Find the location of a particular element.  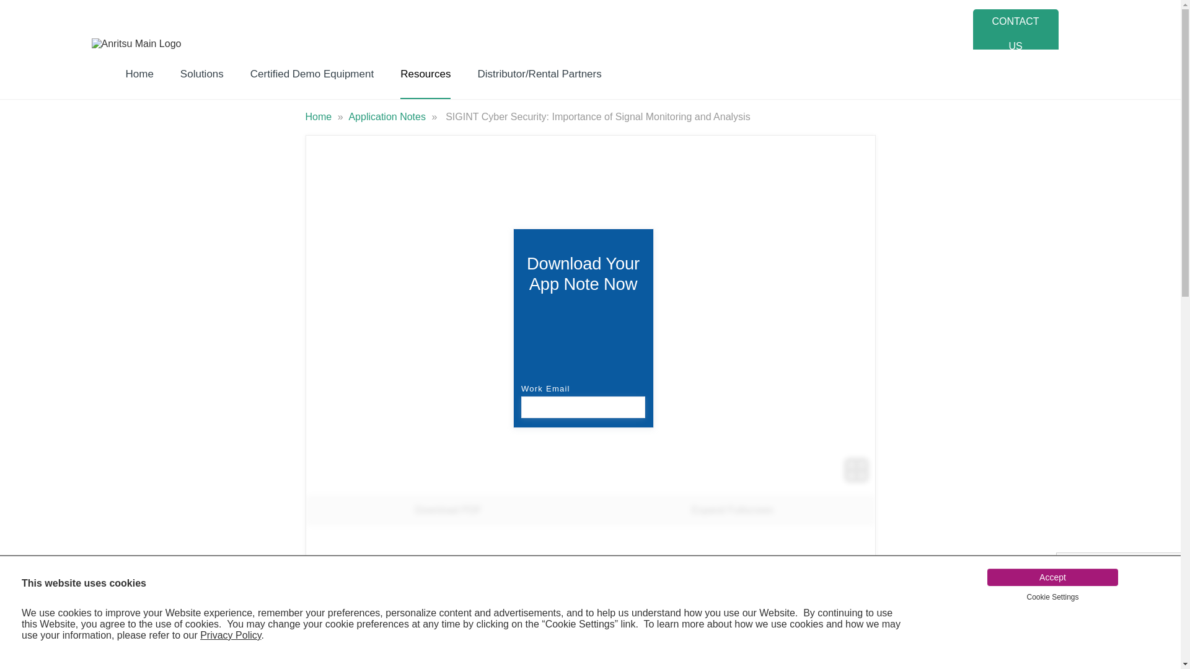

Resources is located at coordinates (425, 74).